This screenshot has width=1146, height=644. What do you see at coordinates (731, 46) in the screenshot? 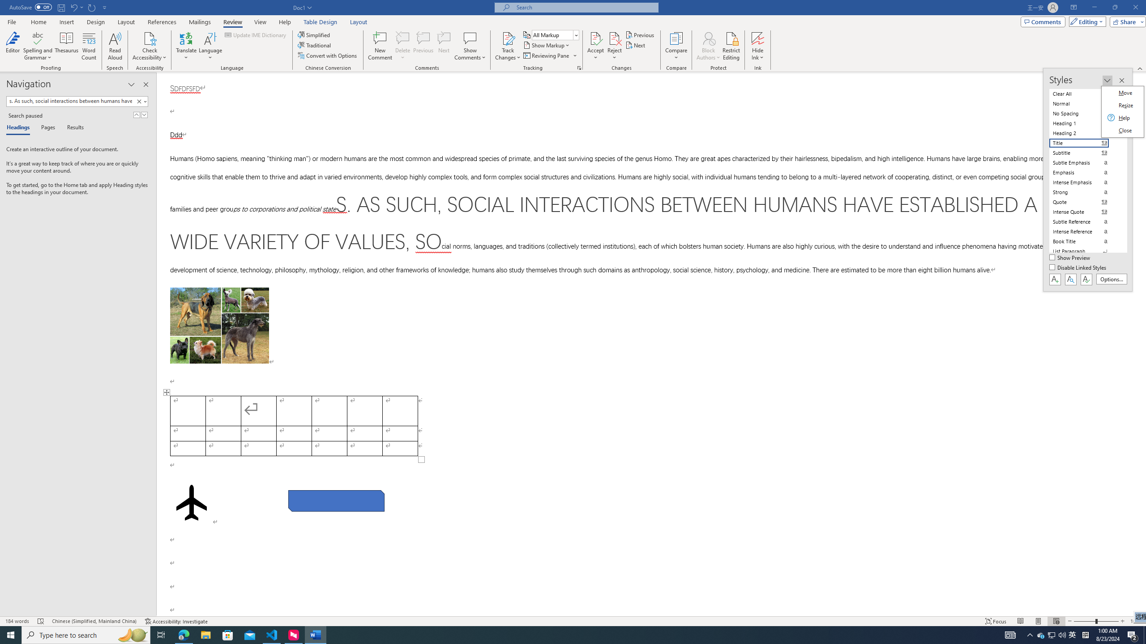
I see `Restrict Editing` at bounding box center [731, 46].